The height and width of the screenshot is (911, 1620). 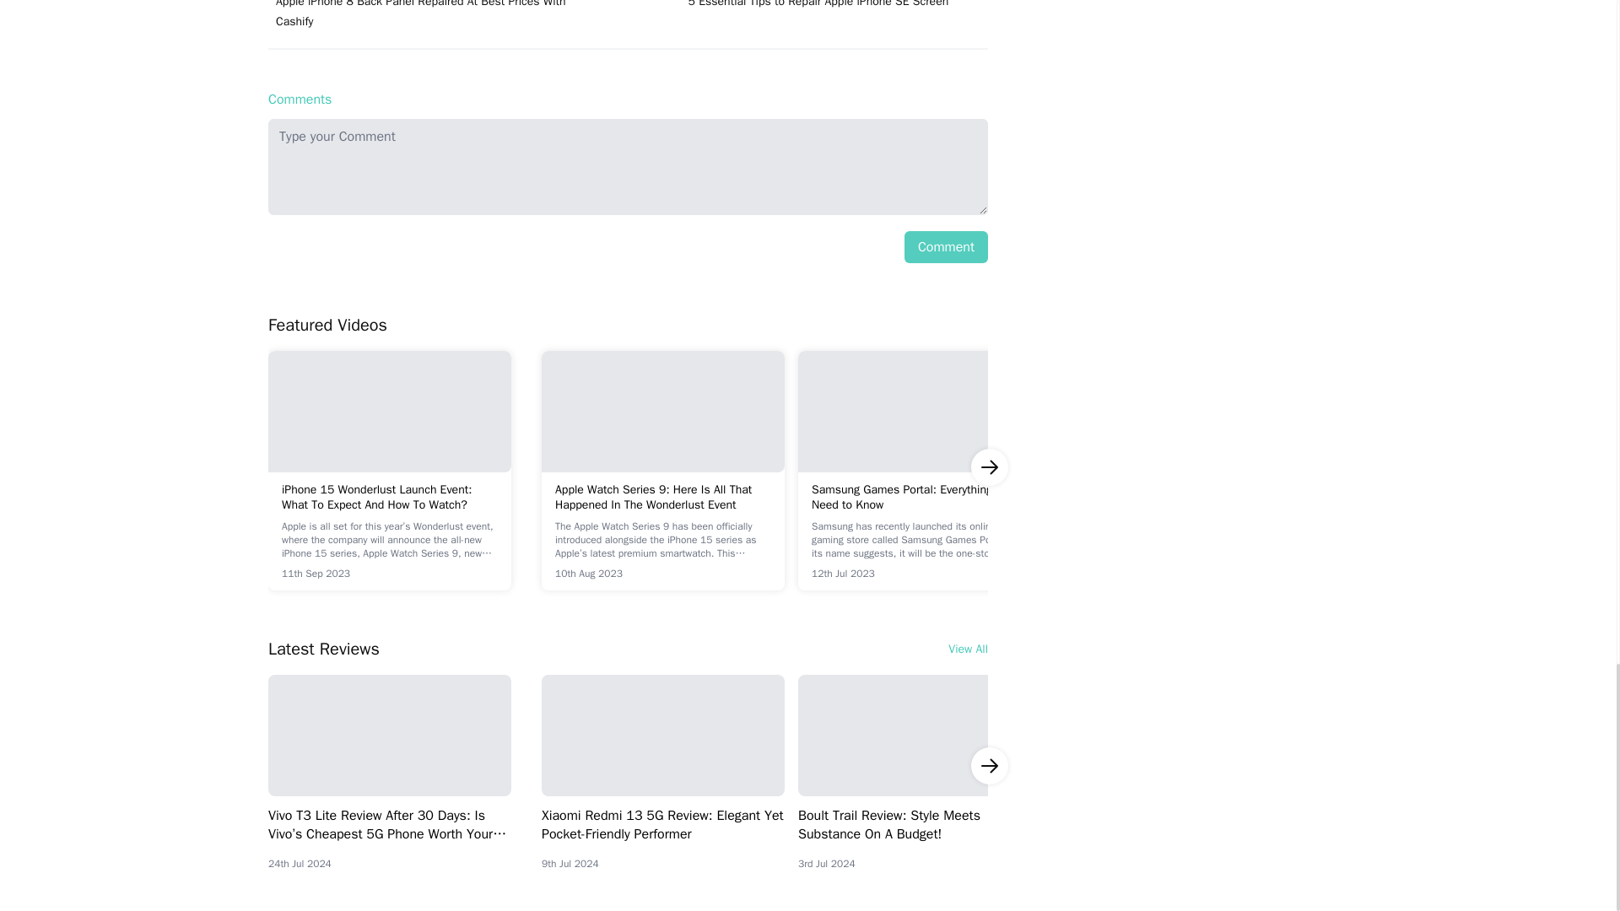 I want to click on Samsung Games Portal: Everything You Need to Know, so click(x=919, y=501).